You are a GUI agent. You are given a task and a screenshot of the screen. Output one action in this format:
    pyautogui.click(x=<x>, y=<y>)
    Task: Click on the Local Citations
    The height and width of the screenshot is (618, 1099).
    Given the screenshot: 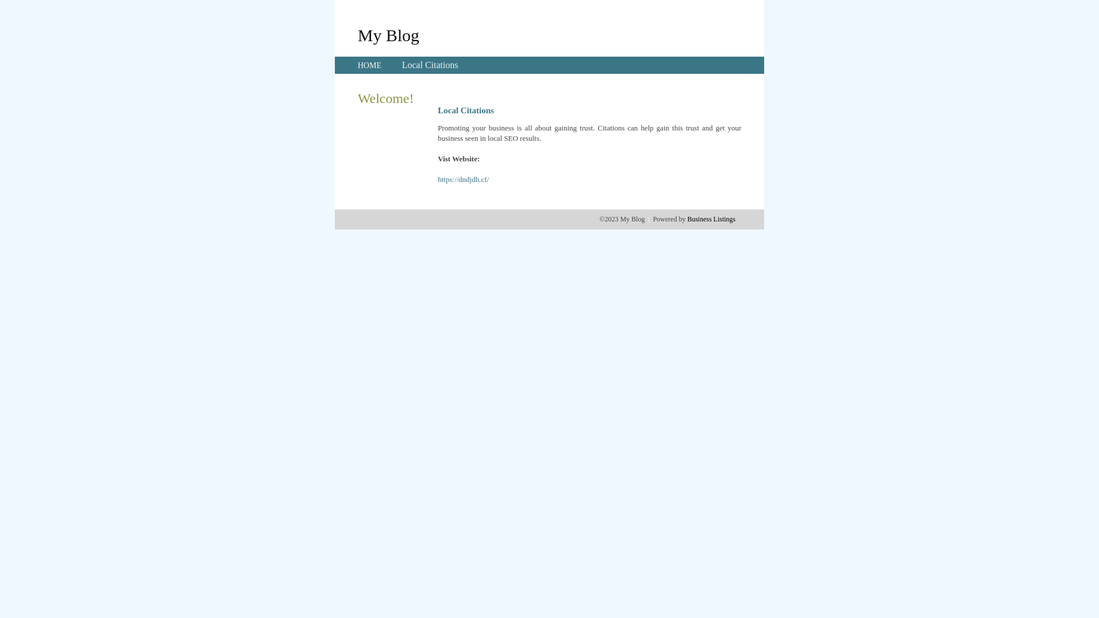 What is the action you would take?
    pyautogui.click(x=430, y=65)
    